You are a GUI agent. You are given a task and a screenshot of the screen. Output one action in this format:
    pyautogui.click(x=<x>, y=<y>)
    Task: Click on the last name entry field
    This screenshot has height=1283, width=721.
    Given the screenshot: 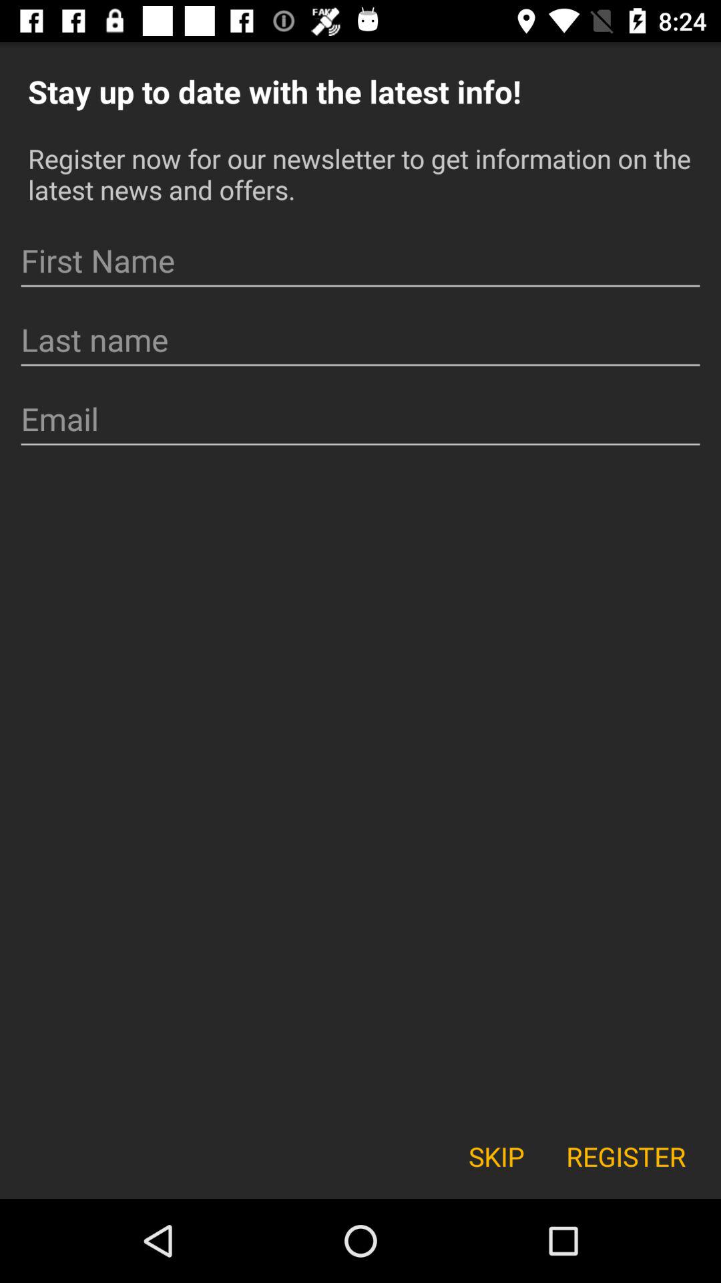 What is the action you would take?
    pyautogui.click(x=360, y=340)
    